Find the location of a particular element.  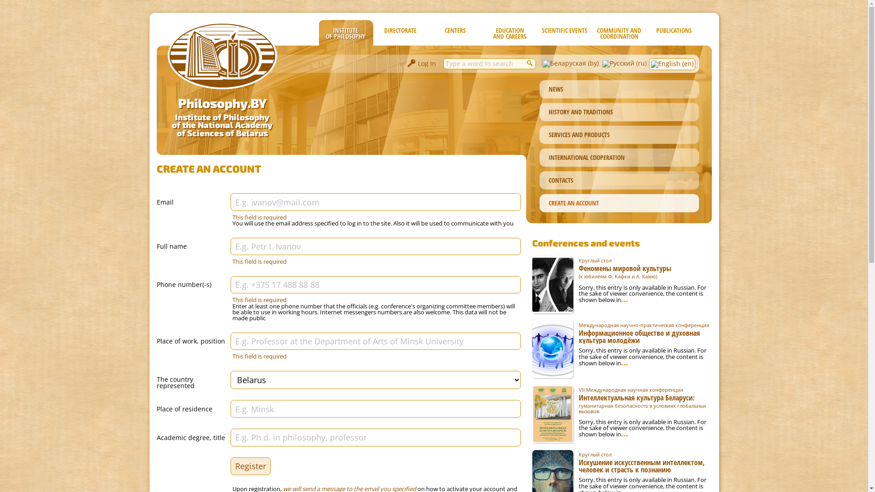

Register is located at coordinates (251, 466).